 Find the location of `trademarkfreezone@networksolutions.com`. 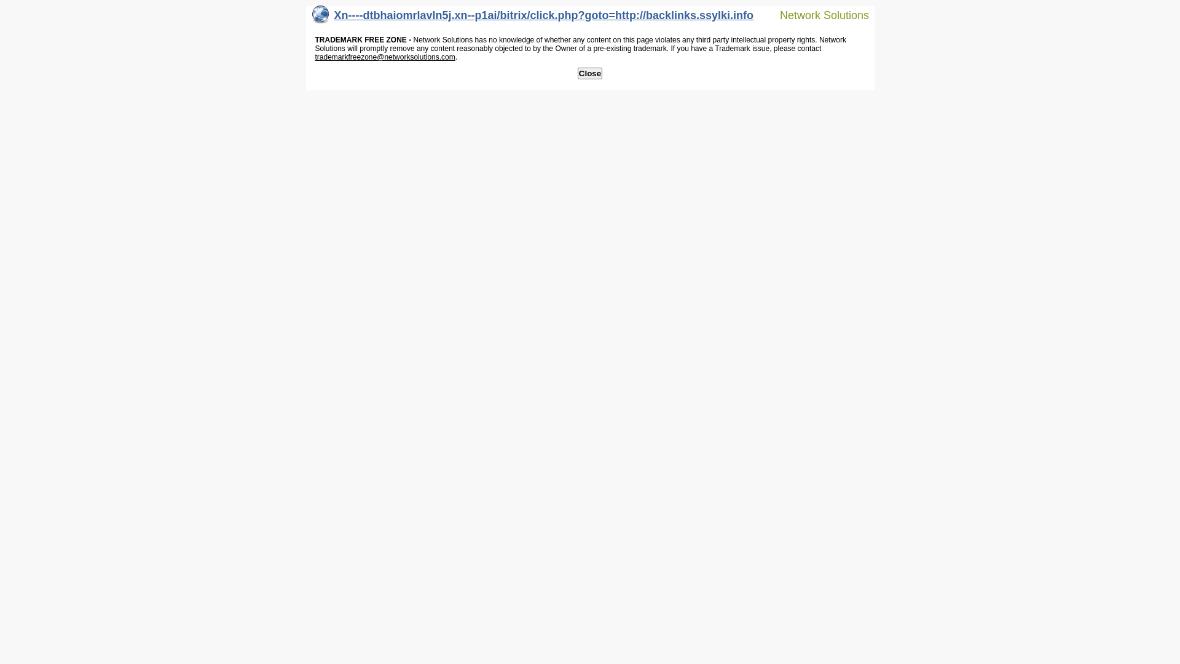

trademarkfreezone@networksolutions.com is located at coordinates (385, 57).